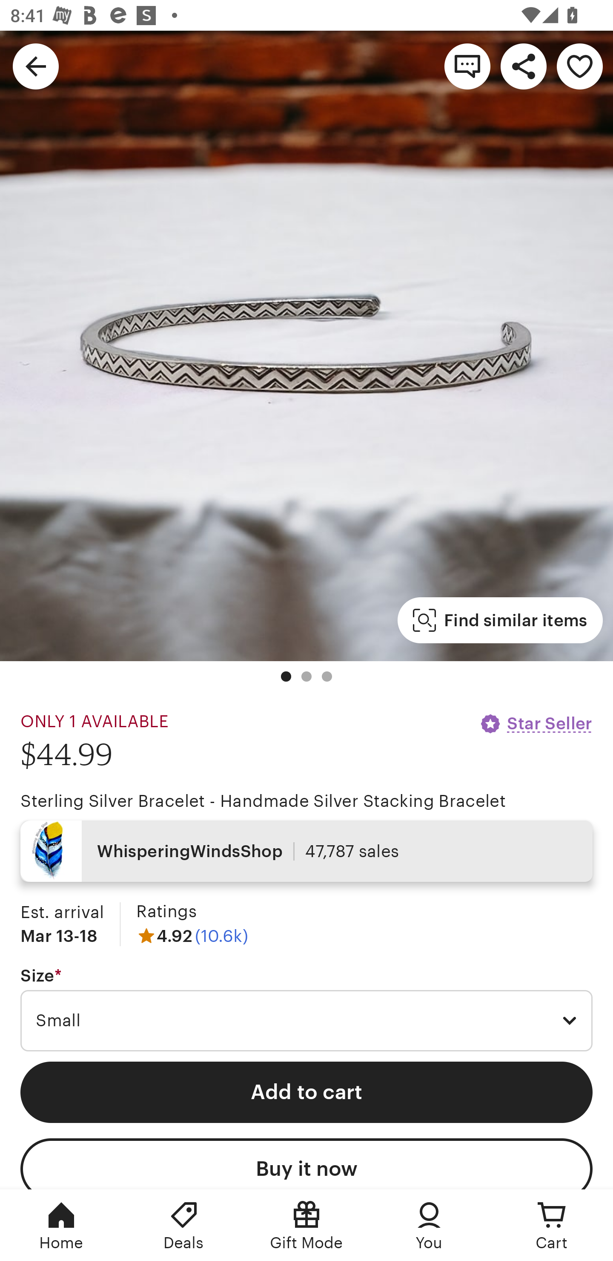  Describe the element at coordinates (536, 723) in the screenshot. I see `Star Seller` at that location.